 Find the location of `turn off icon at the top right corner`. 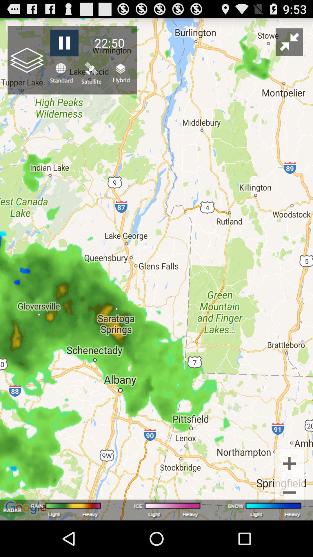

turn off icon at the top right corner is located at coordinates (289, 42).